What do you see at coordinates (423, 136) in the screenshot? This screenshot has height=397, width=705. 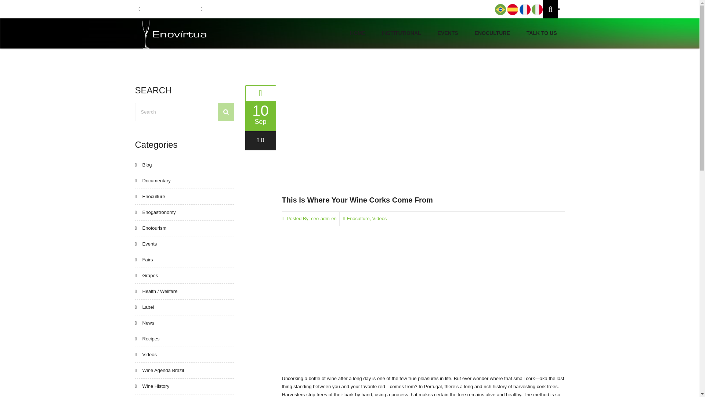 I see `This Is Where Your Wine Corks Come From` at bounding box center [423, 136].